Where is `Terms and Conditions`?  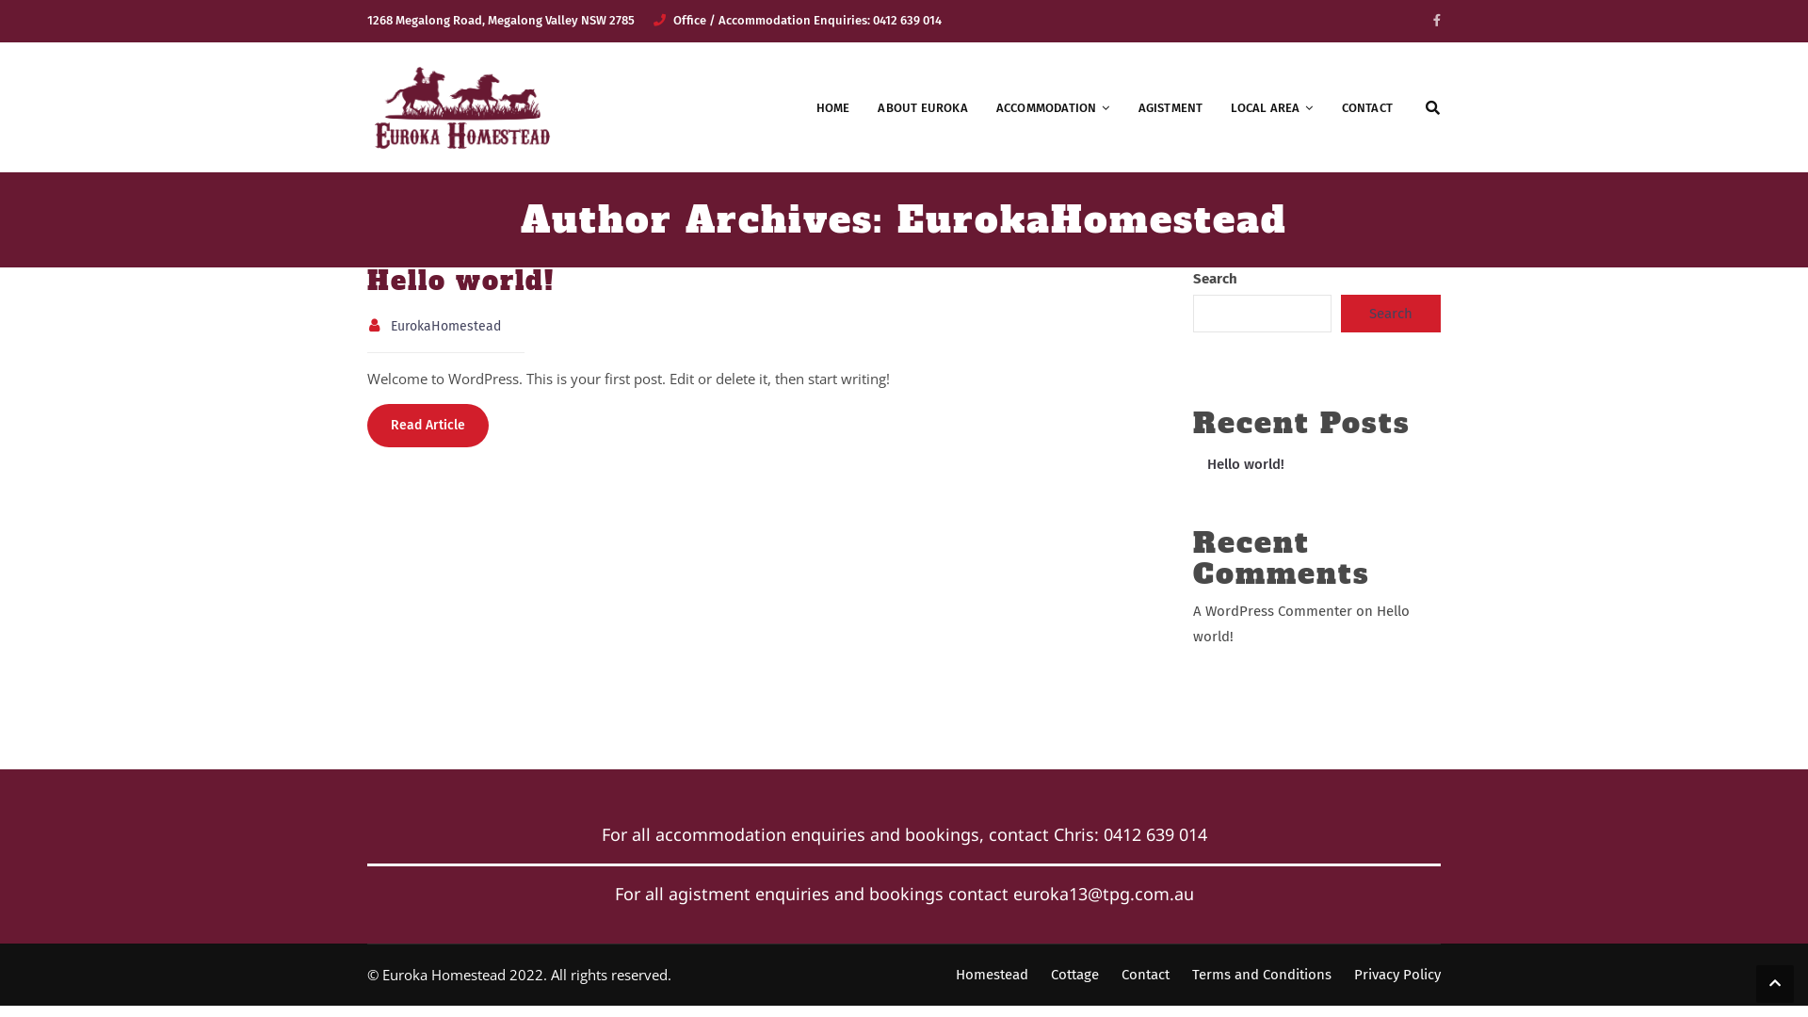 Terms and Conditions is located at coordinates (1262, 975).